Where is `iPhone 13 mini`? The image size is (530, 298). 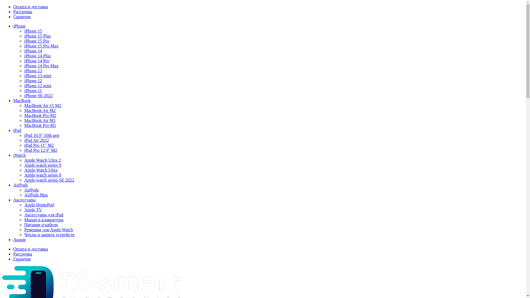 iPhone 13 mini is located at coordinates (38, 76).